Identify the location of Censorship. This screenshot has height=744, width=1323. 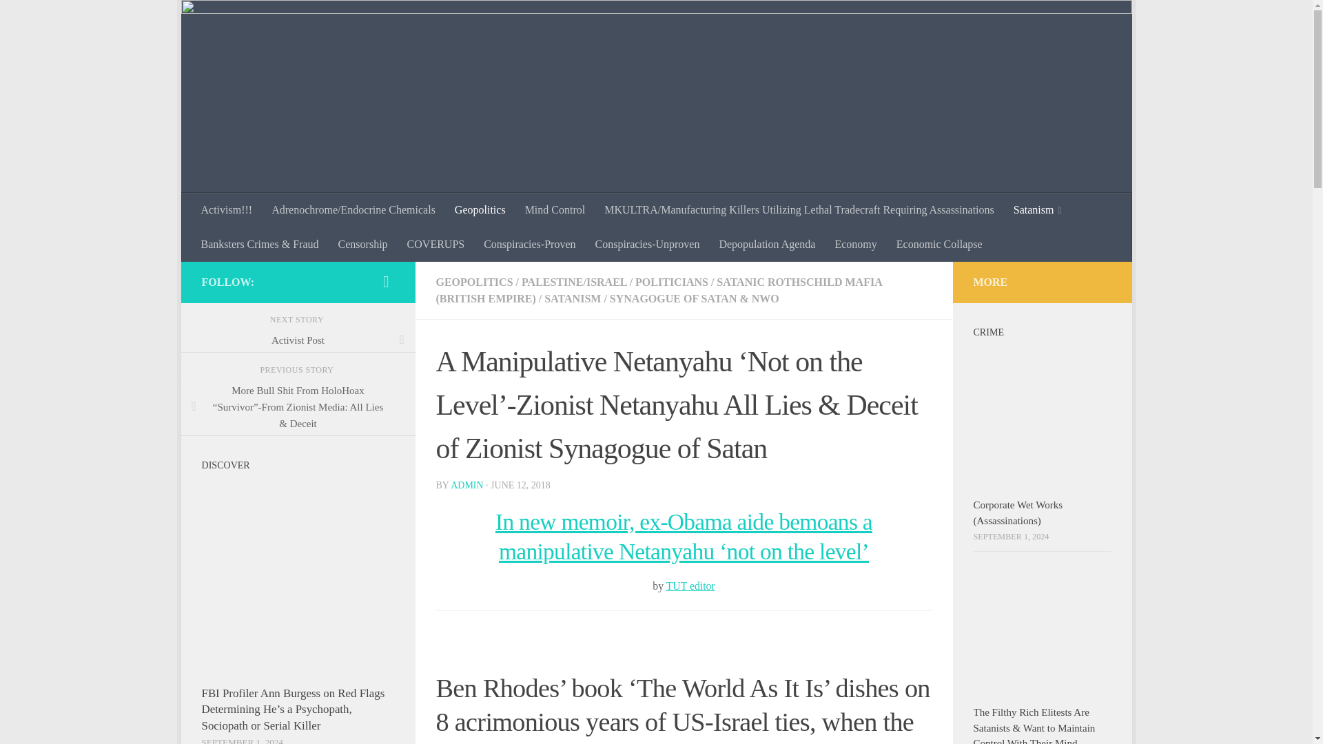
(362, 245).